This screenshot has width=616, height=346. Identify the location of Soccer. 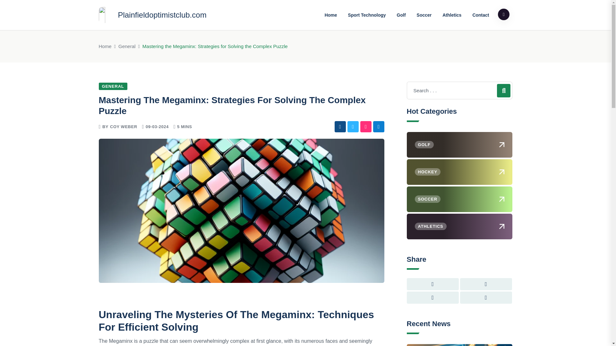
(424, 15).